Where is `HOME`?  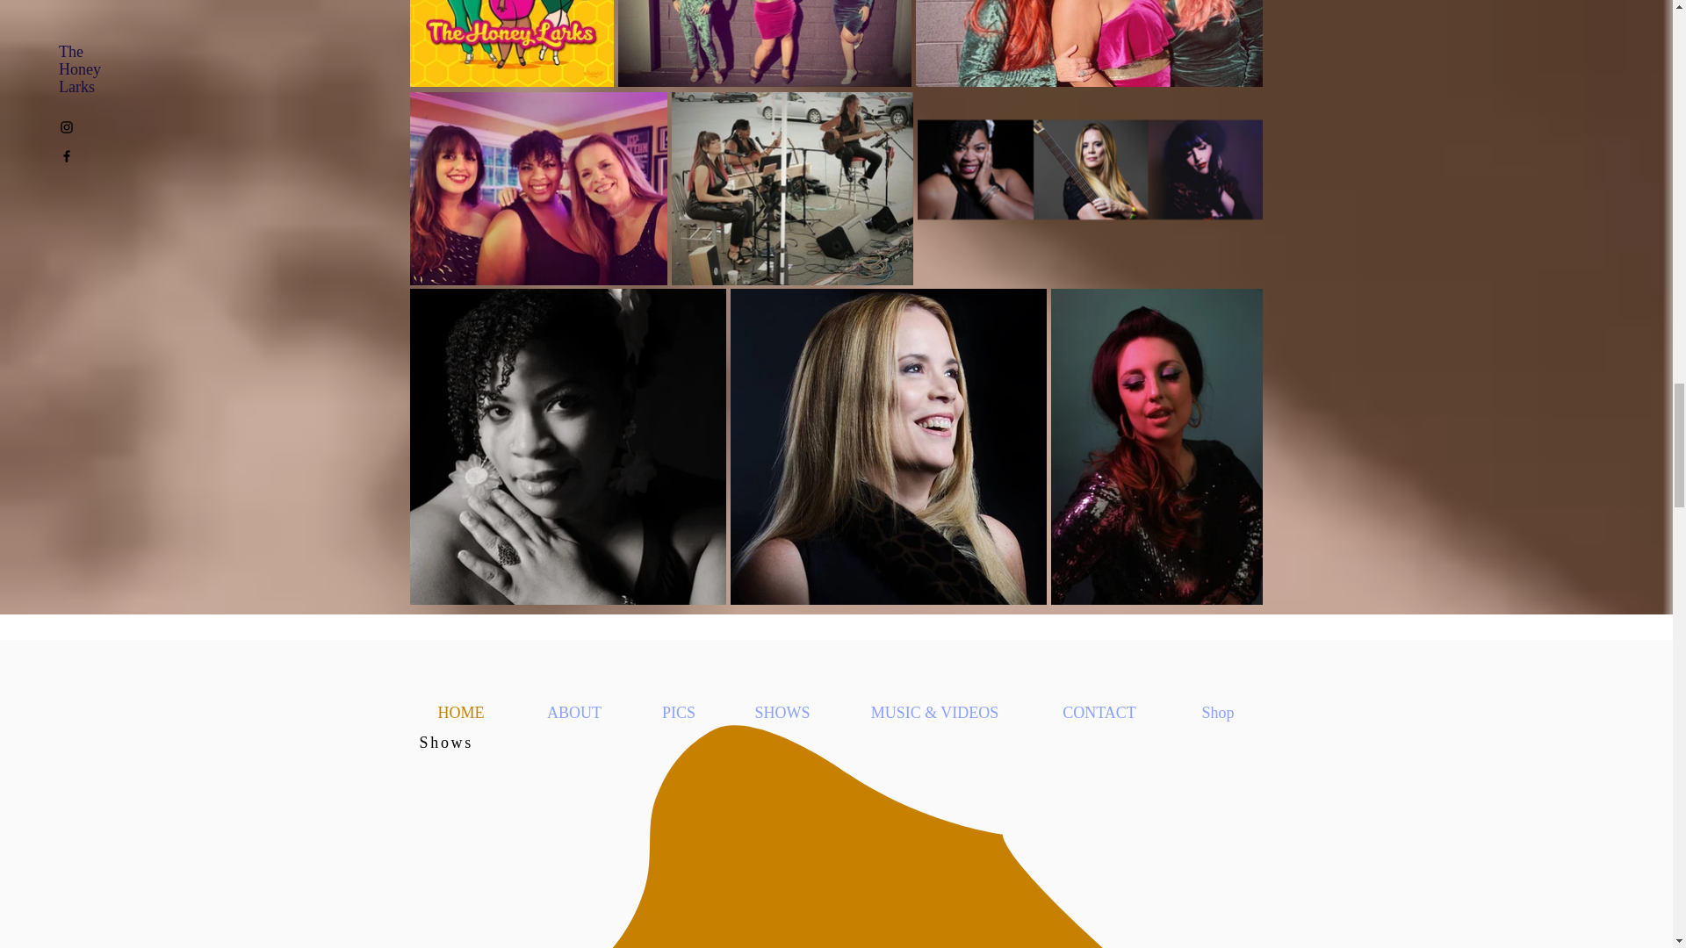
HOME is located at coordinates (460, 713).